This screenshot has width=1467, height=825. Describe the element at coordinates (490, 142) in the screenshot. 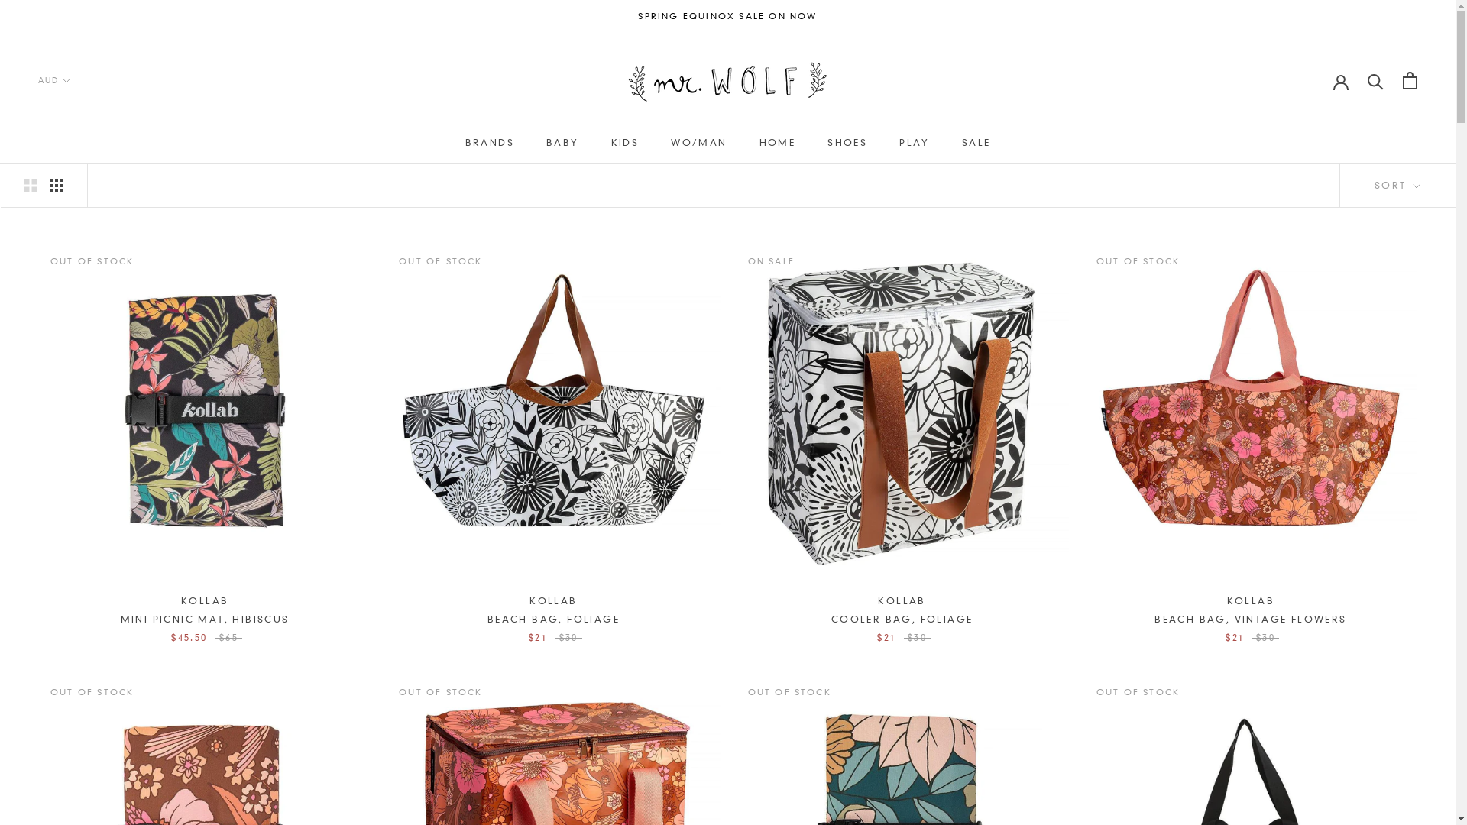

I see `BRANDS
BRANDS` at that location.